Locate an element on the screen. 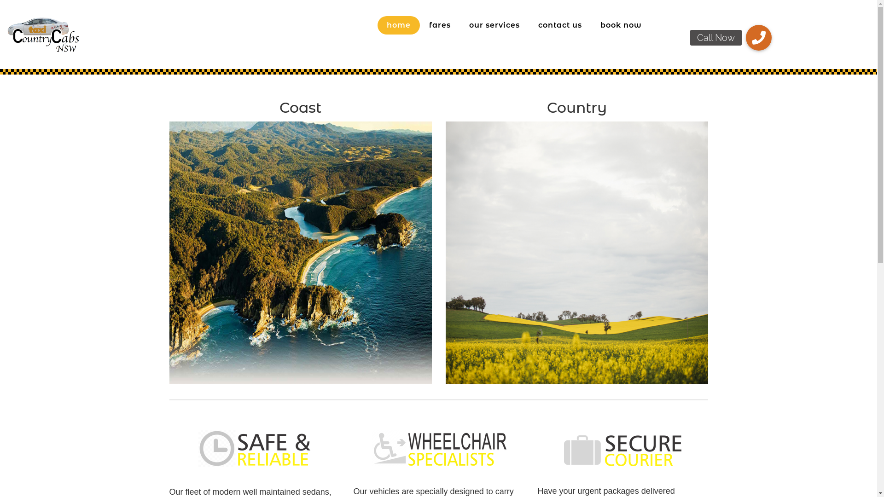  Call Now is located at coordinates (759, 38).